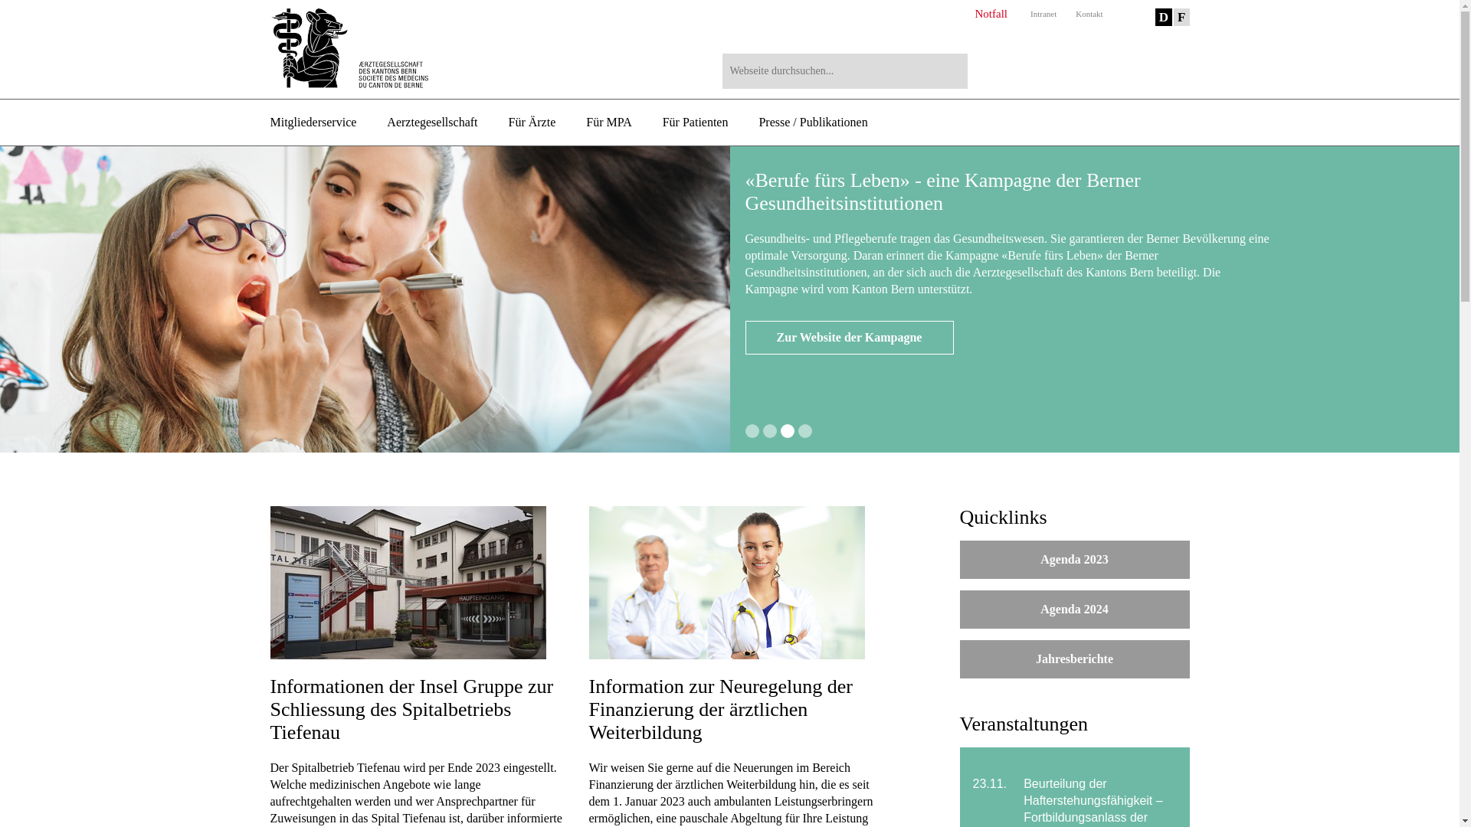 This screenshot has height=827, width=1471. I want to click on Agenda 2023, so click(1074, 560).